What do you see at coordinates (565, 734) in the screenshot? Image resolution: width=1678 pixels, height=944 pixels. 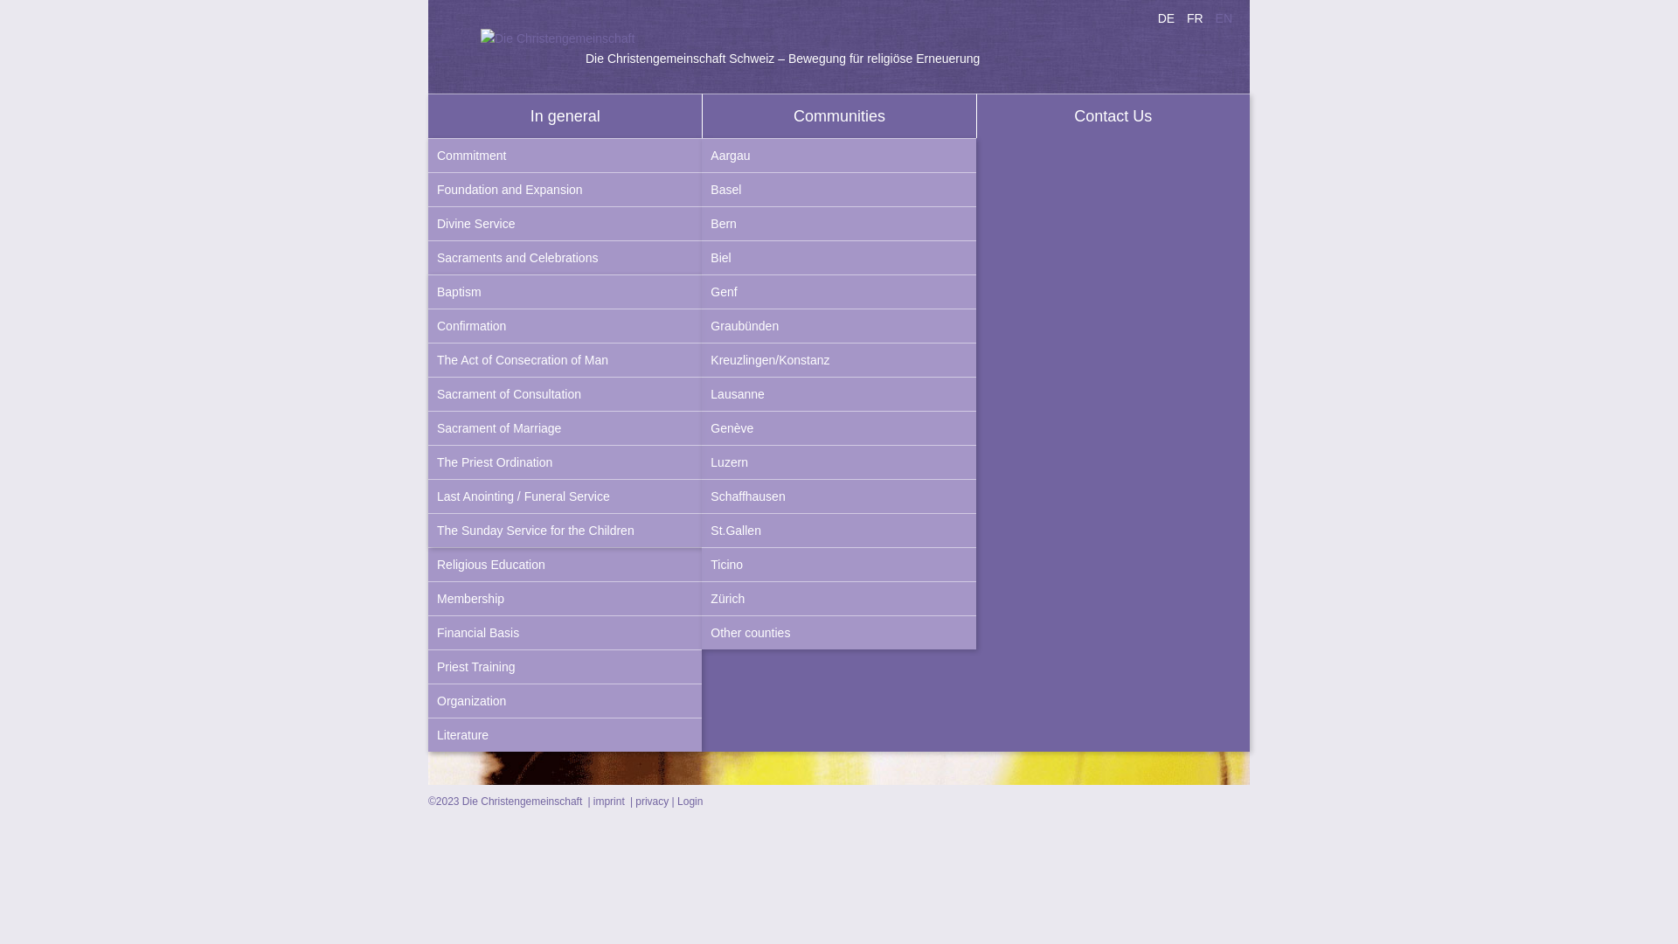 I see `Literature` at bounding box center [565, 734].